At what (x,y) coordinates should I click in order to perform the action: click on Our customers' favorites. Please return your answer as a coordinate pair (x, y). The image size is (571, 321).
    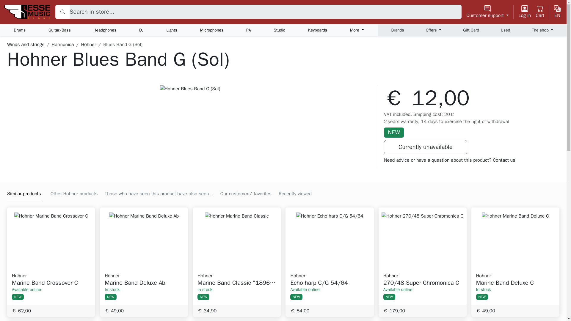
    Looking at the image, I should click on (246, 194).